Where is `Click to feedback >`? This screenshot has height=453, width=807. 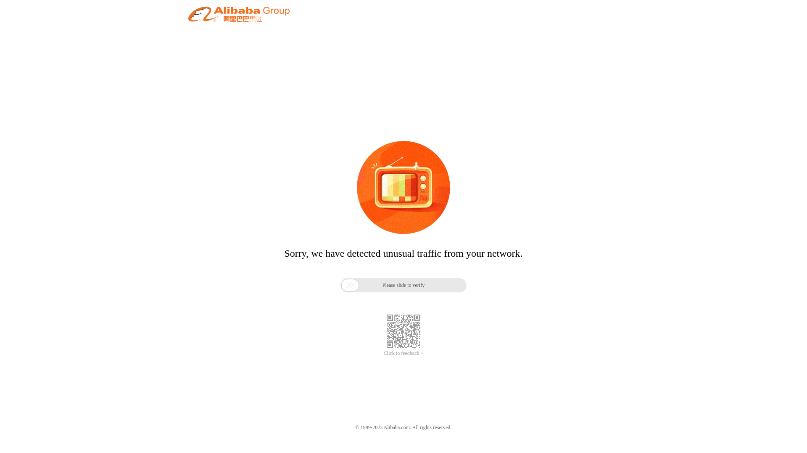 Click to feedback > is located at coordinates (403, 353).